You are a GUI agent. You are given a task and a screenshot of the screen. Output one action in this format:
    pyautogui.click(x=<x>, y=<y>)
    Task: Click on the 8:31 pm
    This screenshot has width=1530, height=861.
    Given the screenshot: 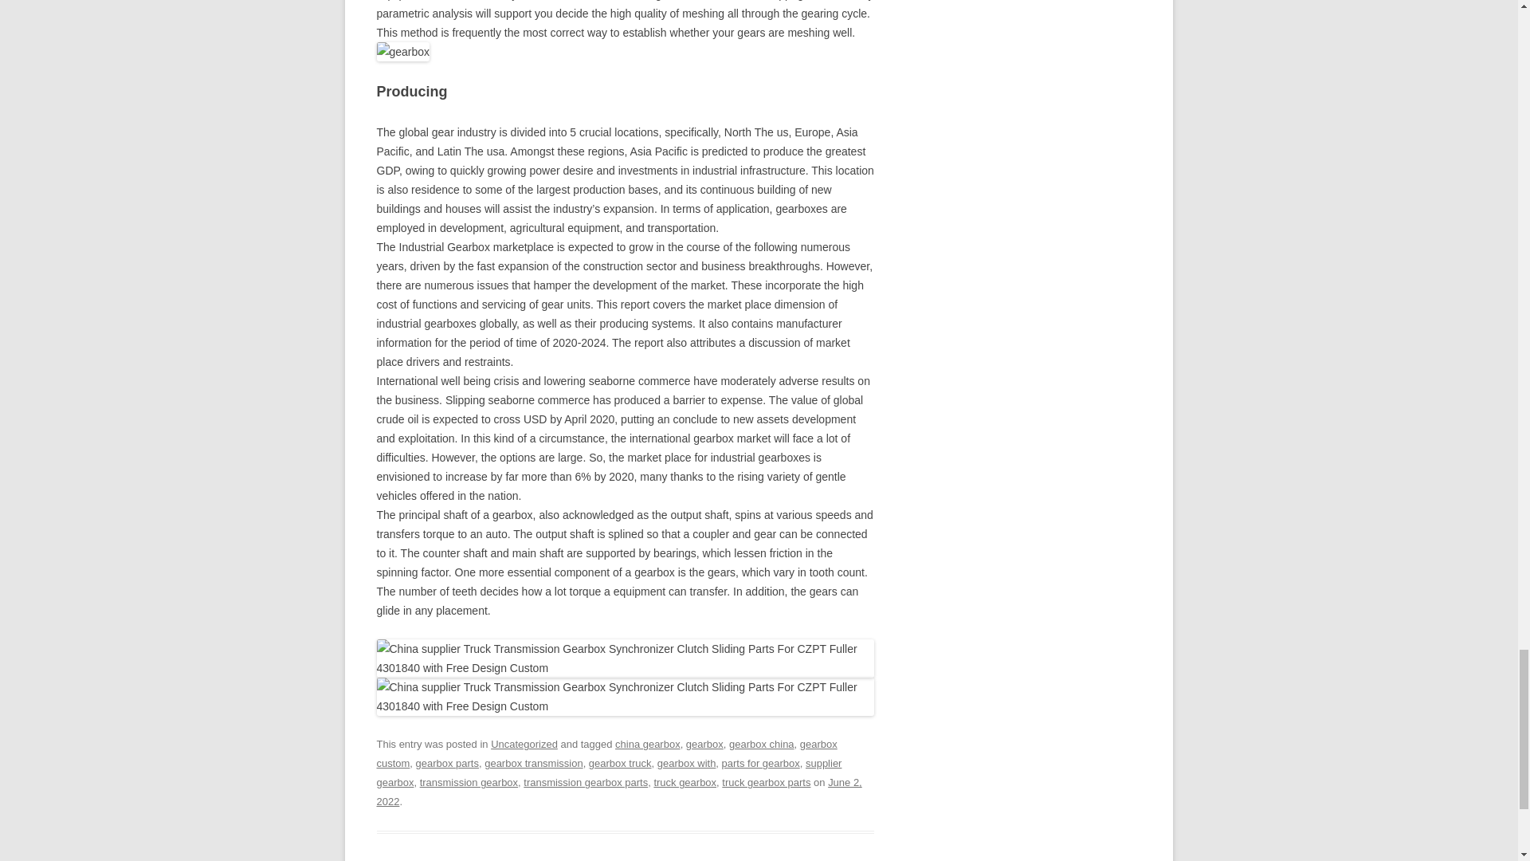 What is the action you would take?
    pyautogui.click(x=618, y=792)
    